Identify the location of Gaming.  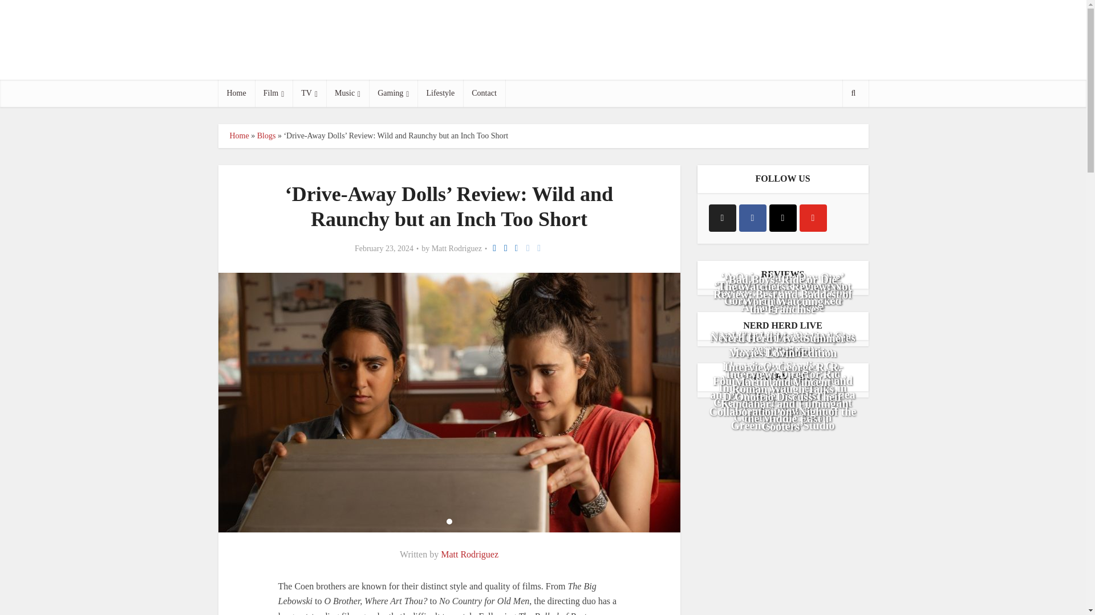
(393, 93).